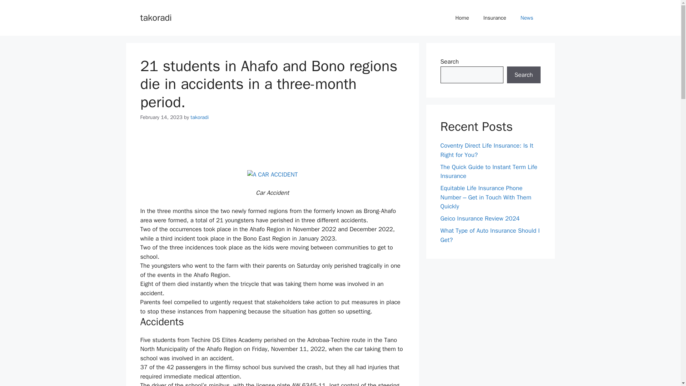 The width and height of the screenshot is (686, 386). I want to click on Search, so click(523, 75).